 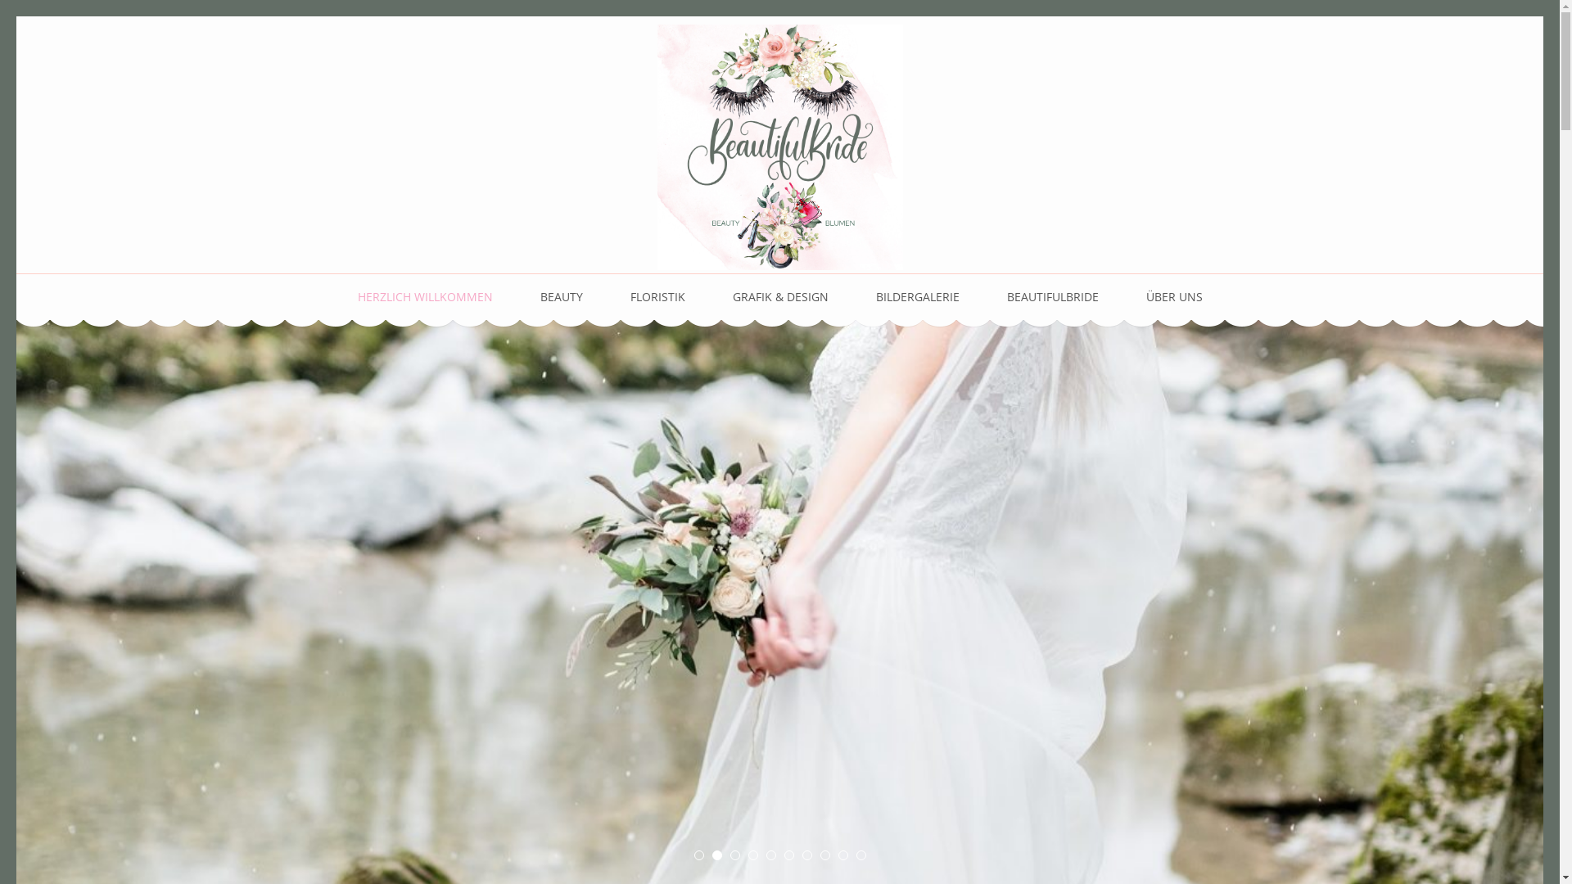 What do you see at coordinates (16, 16) in the screenshot?
I see `Skip to content (Press Enter)` at bounding box center [16, 16].